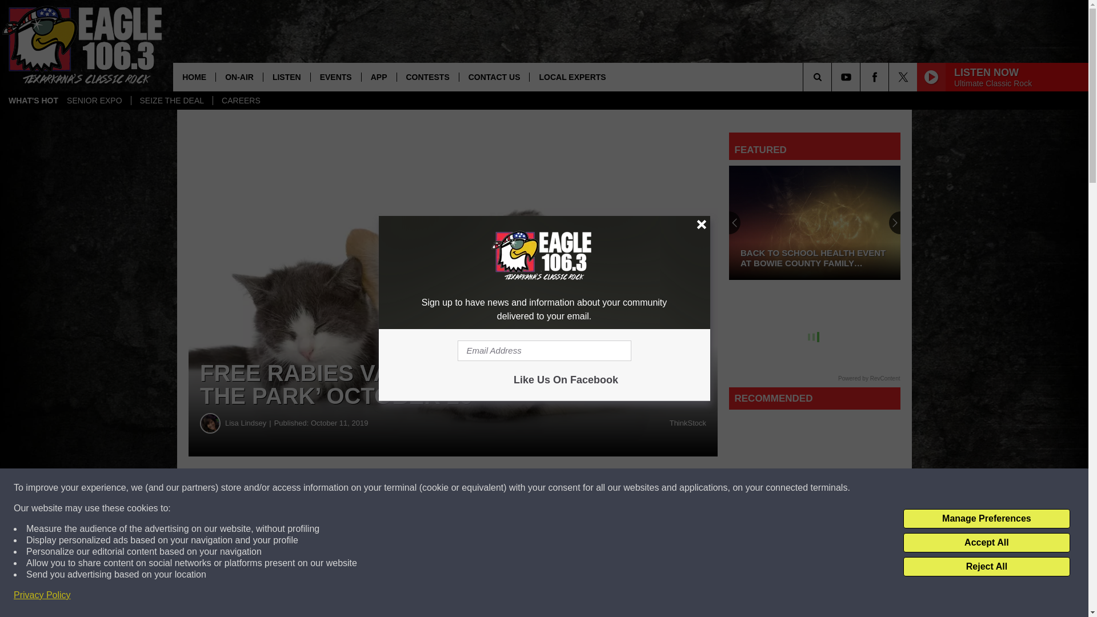  I want to click on SEARCH, so click(833, 77).